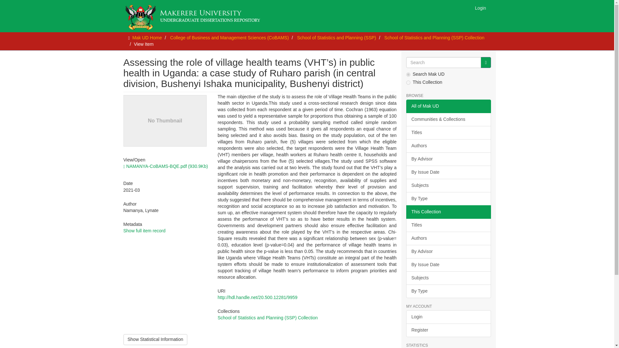  Describe the element at coordinates (155, 340) in the screenshot. I see `Show Statistical Information` at that location.